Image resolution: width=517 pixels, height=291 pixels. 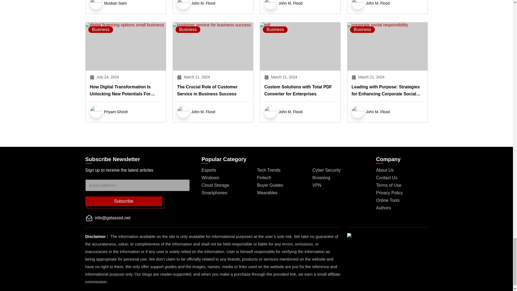 What do you see at coordinates (317, 185) in the screenshot?
I see `VPN` at bounding box center [317, 185].